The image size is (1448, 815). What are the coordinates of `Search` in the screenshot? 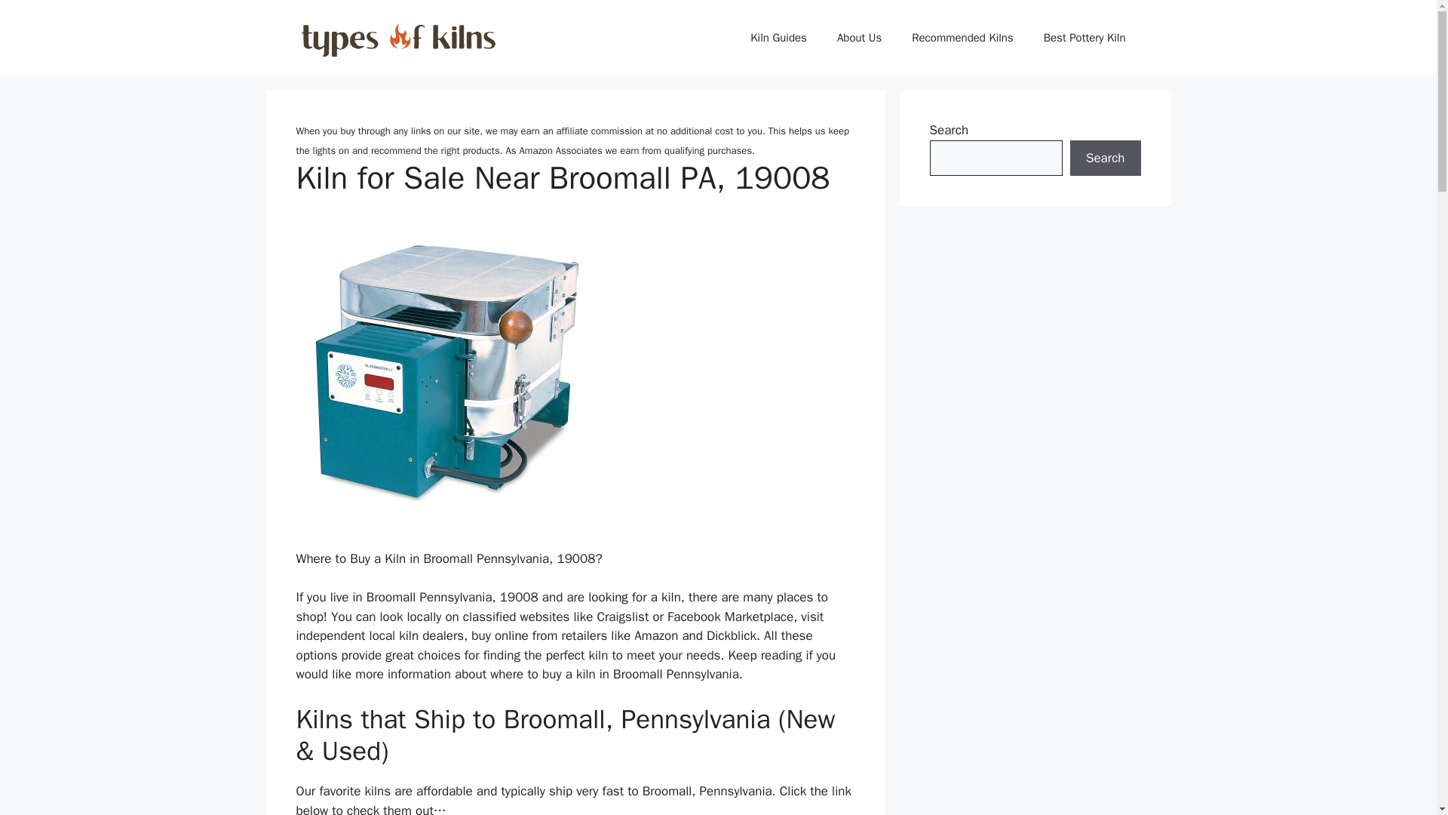 It's located at (1105, 158).